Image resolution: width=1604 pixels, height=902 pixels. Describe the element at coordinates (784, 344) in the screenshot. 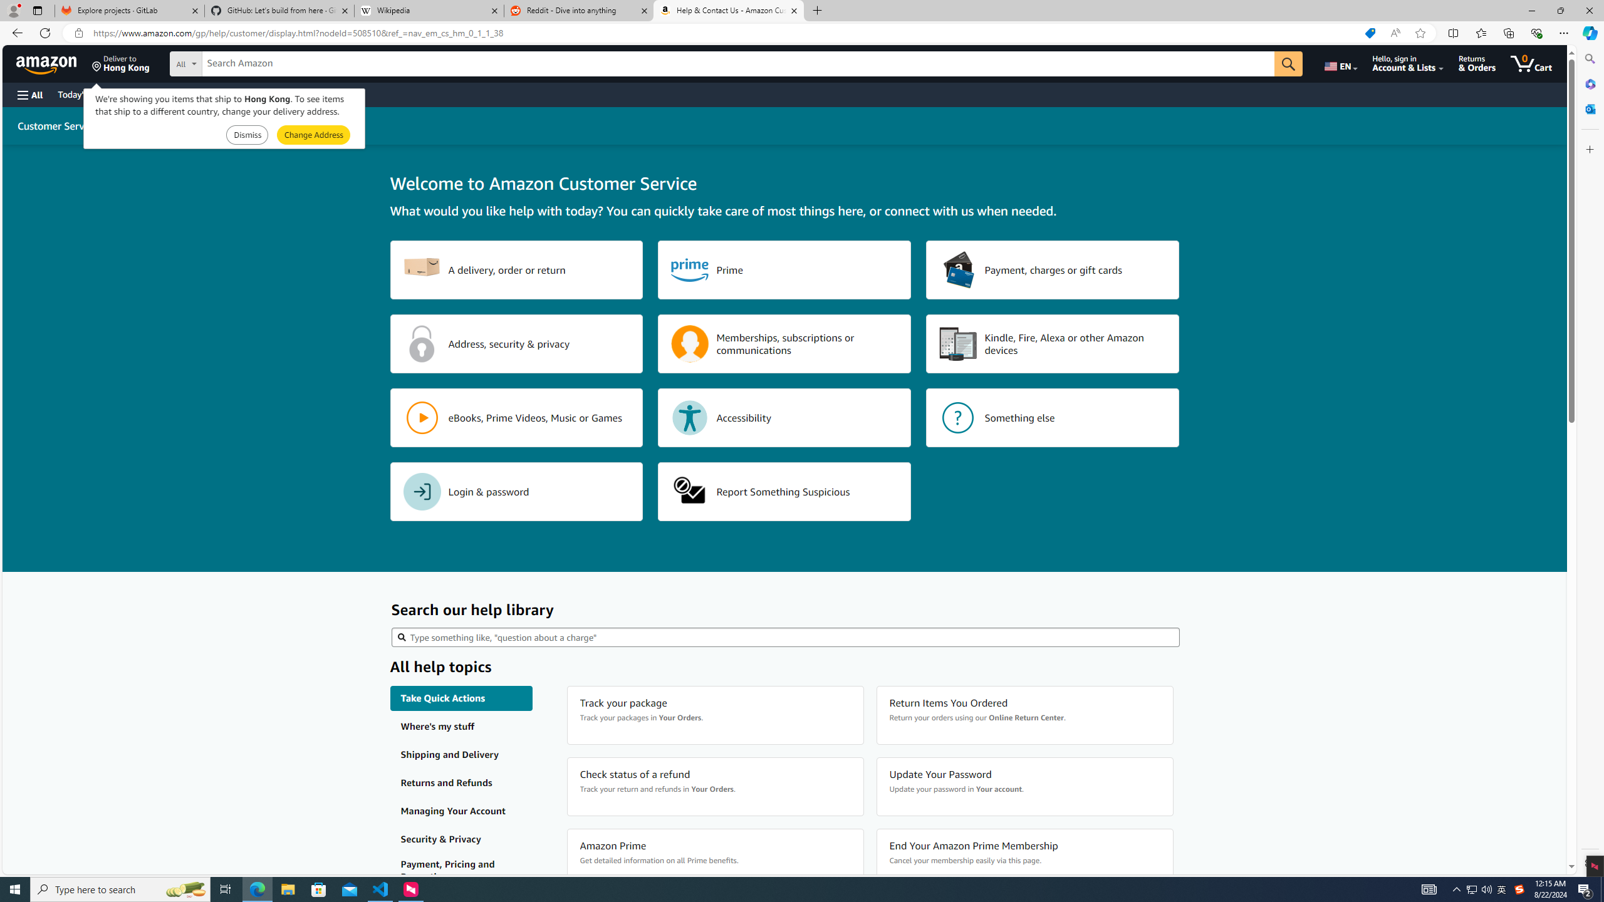

I see `Memberships, subscriptions or communications` at that location.